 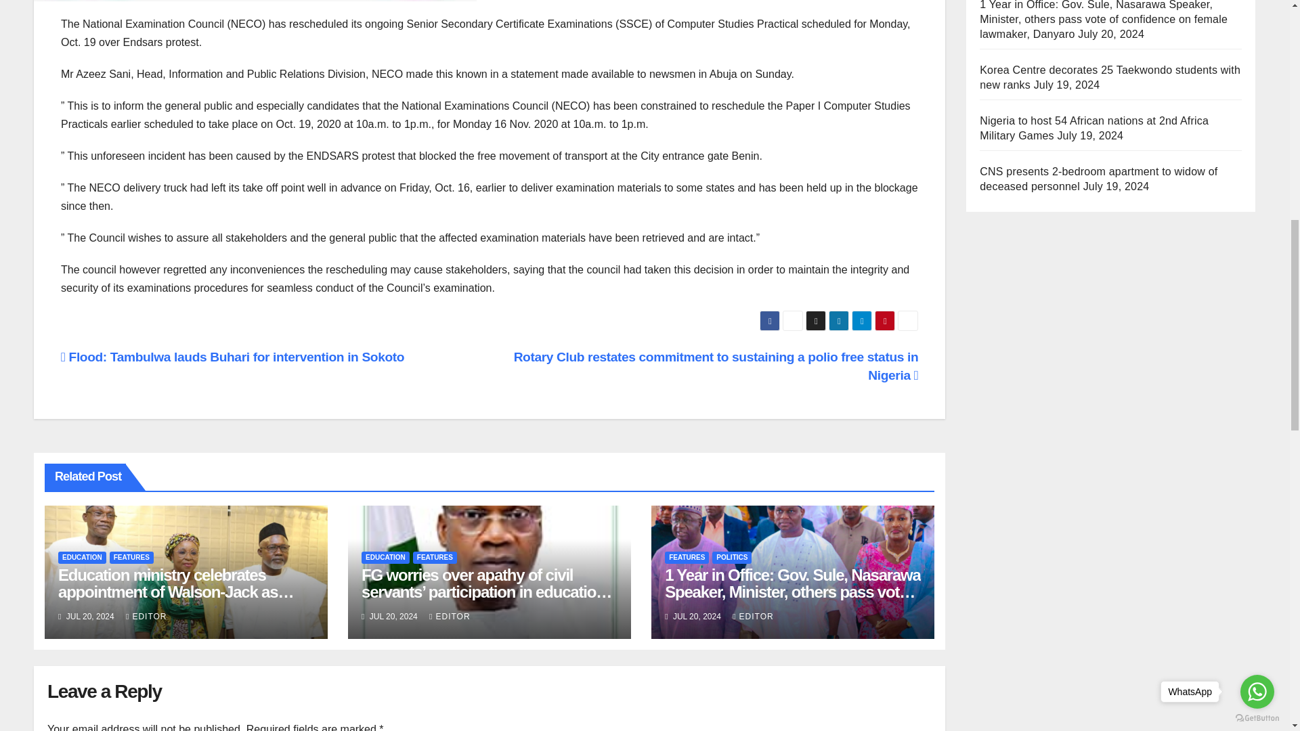 What do you see at coordinates (146, 616) in the screenshot?
I see `EDITOR` at bounding box center [146, 616].